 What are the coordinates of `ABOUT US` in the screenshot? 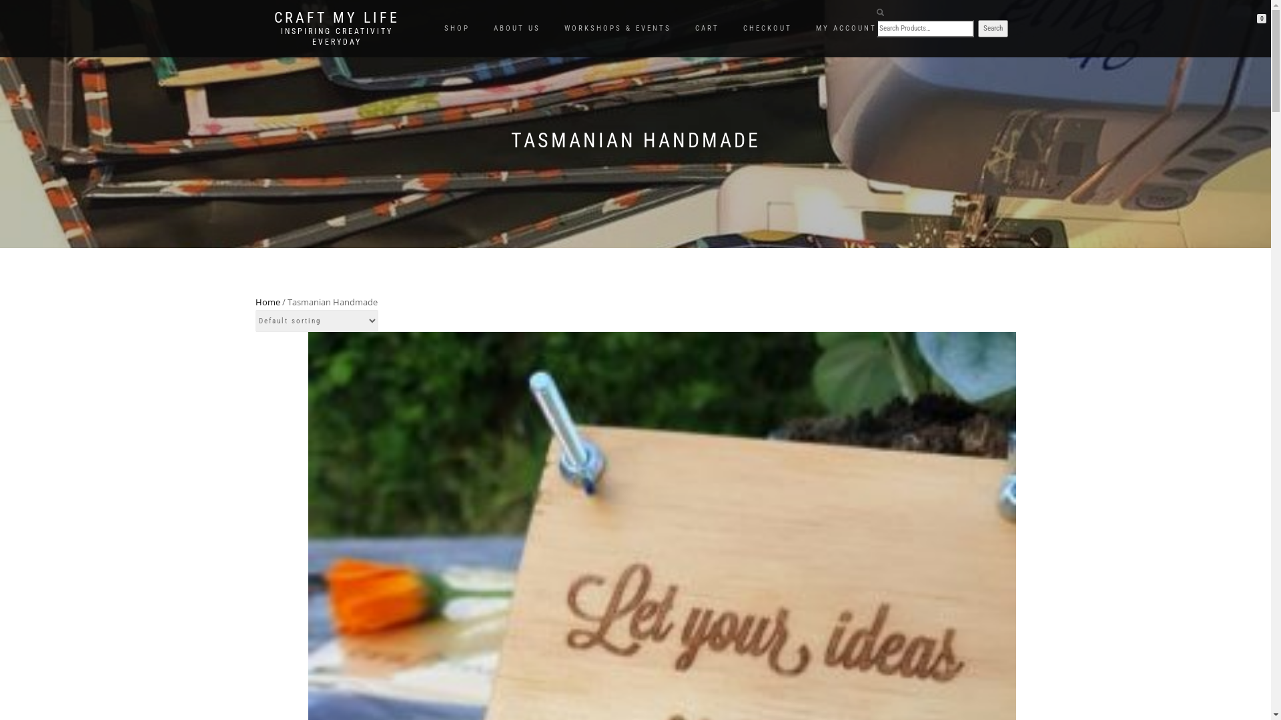 It's located at (517, 29).